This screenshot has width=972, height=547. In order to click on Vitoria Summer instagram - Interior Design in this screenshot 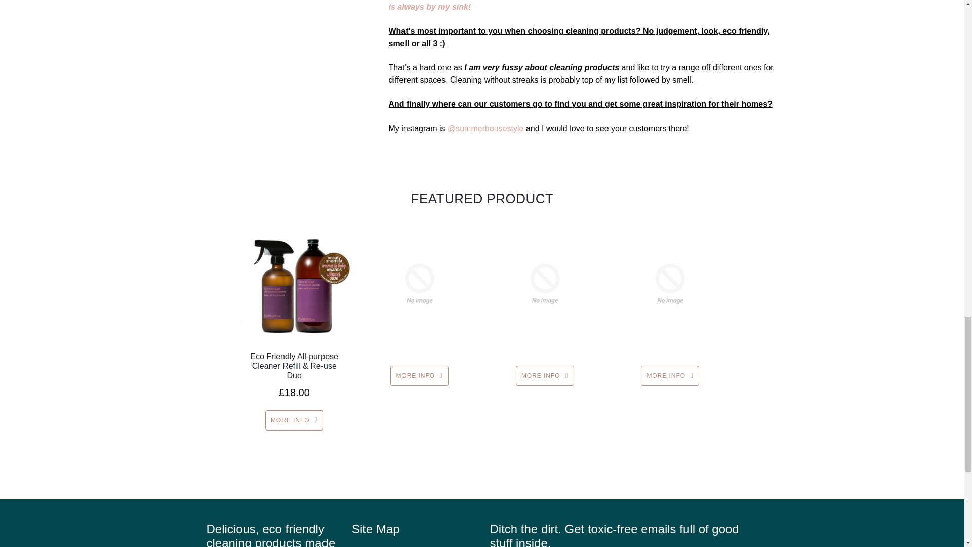, I will do `click(485, 129)`.